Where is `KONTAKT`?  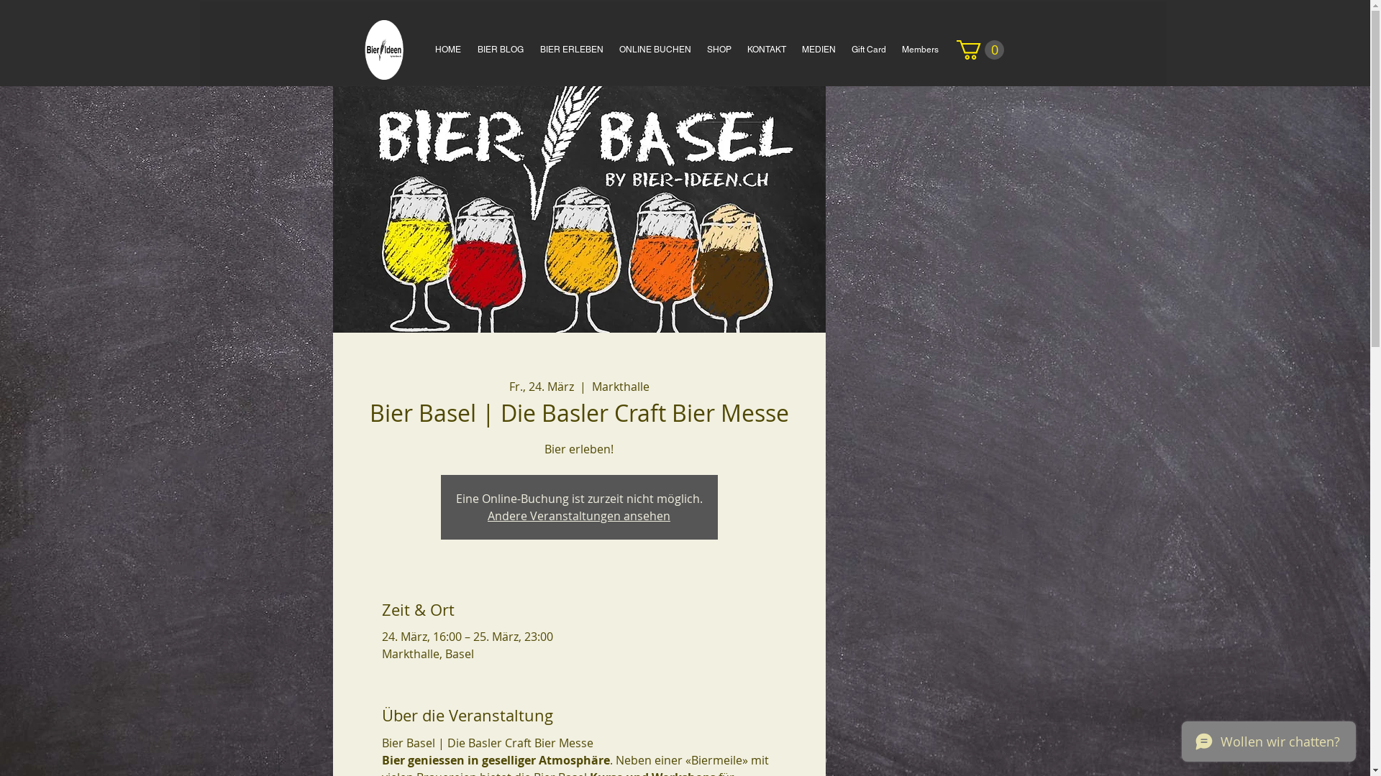
KONTAKT is located at coordinates (767, 50).